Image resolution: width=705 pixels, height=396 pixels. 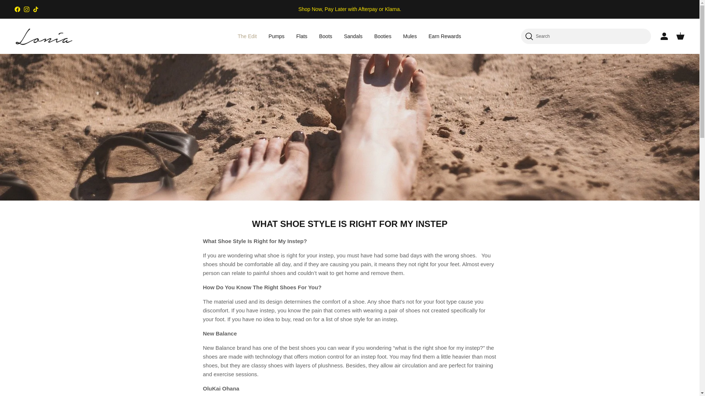 I want to click on Shop Now, Pay Later with Afterpay or Klarna., so click(x=350, y=9).